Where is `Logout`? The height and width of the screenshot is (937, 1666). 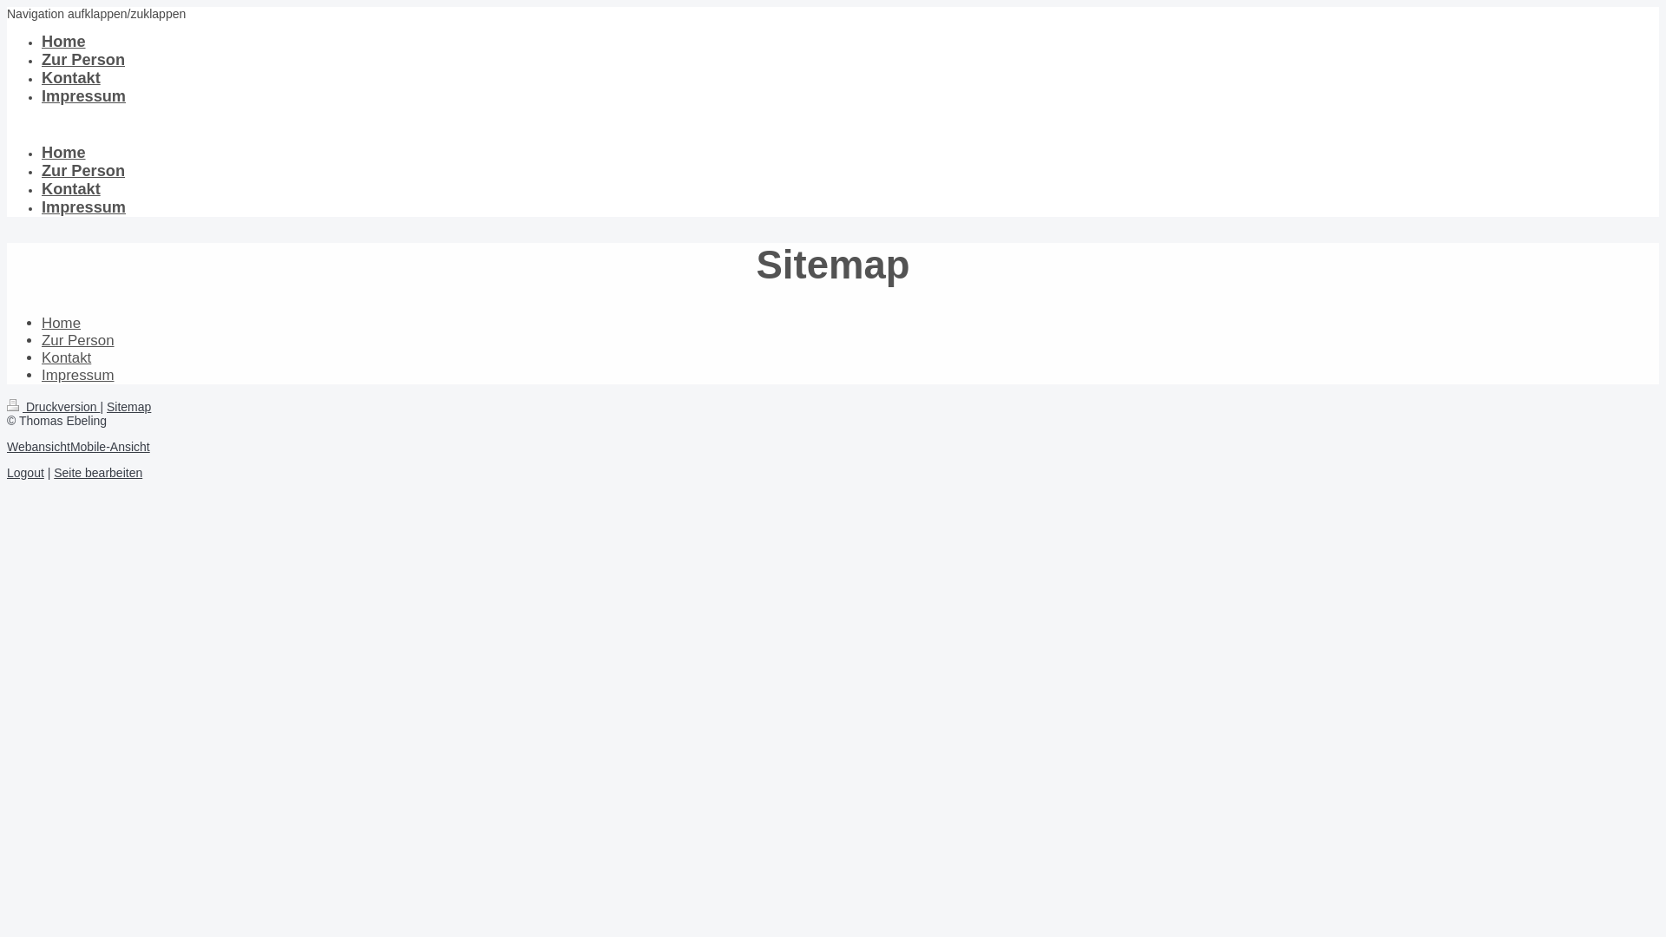 Logout is located at coordinates (26, 473).